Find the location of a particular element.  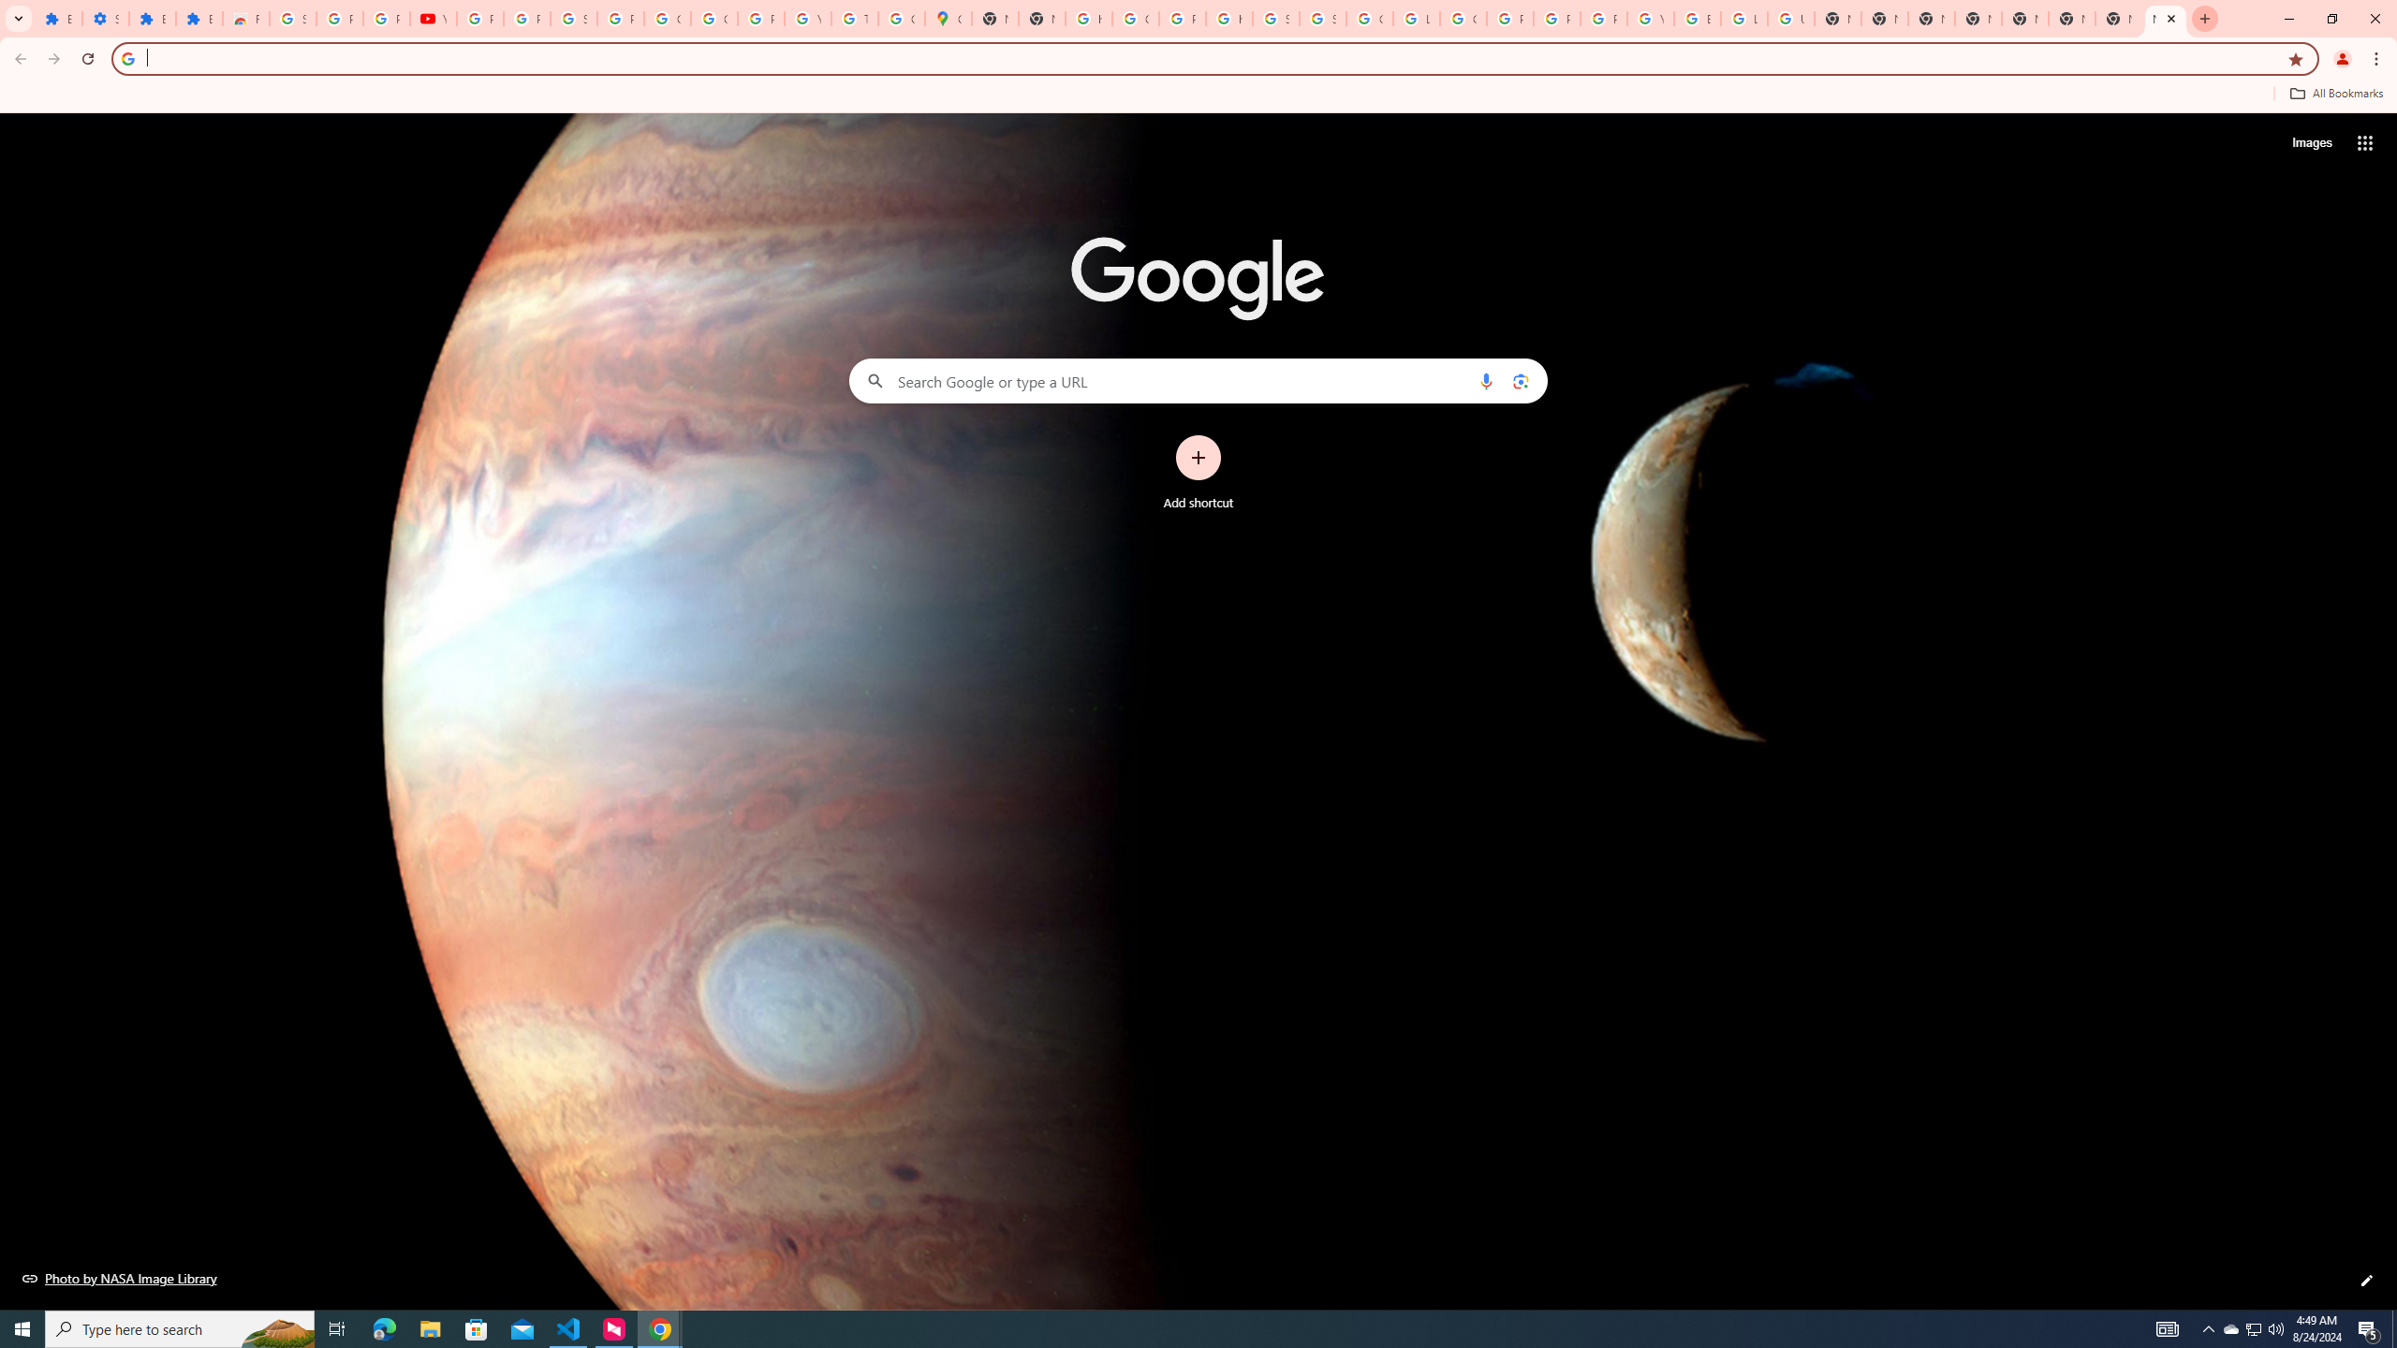

Privacy Help Center - Policies Help is located at coordinates (1509, 19).